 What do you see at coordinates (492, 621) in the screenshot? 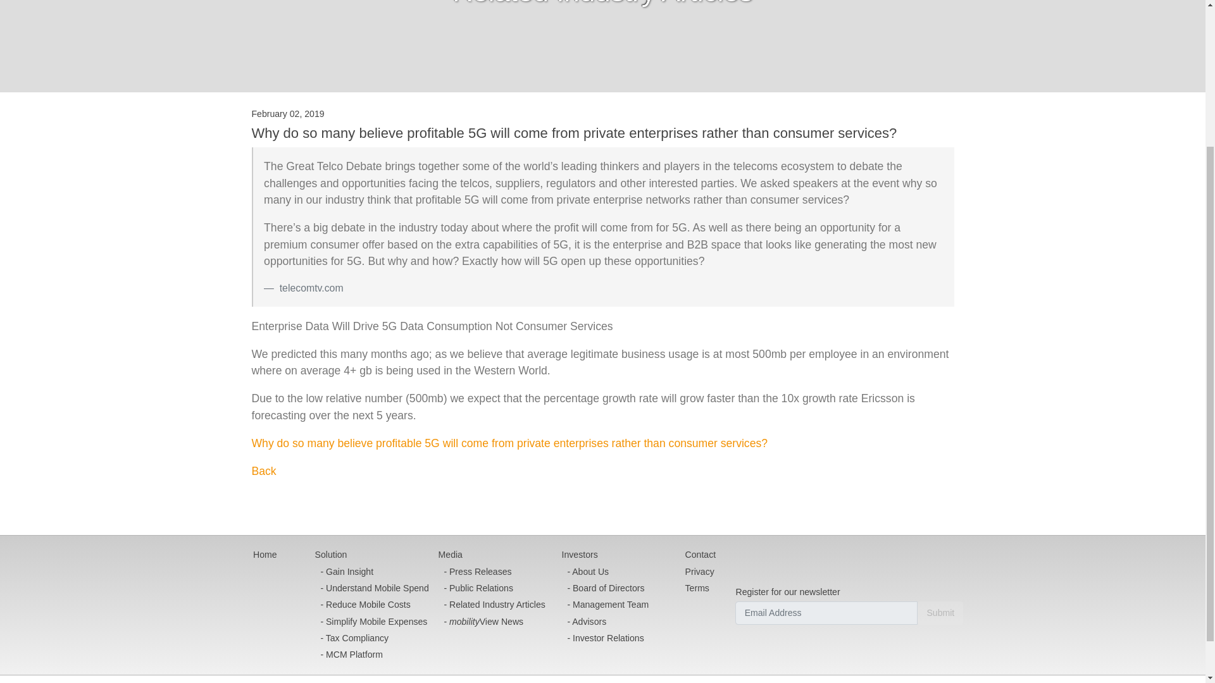
I see `mobilityView News` at bounding box center [492, 621].